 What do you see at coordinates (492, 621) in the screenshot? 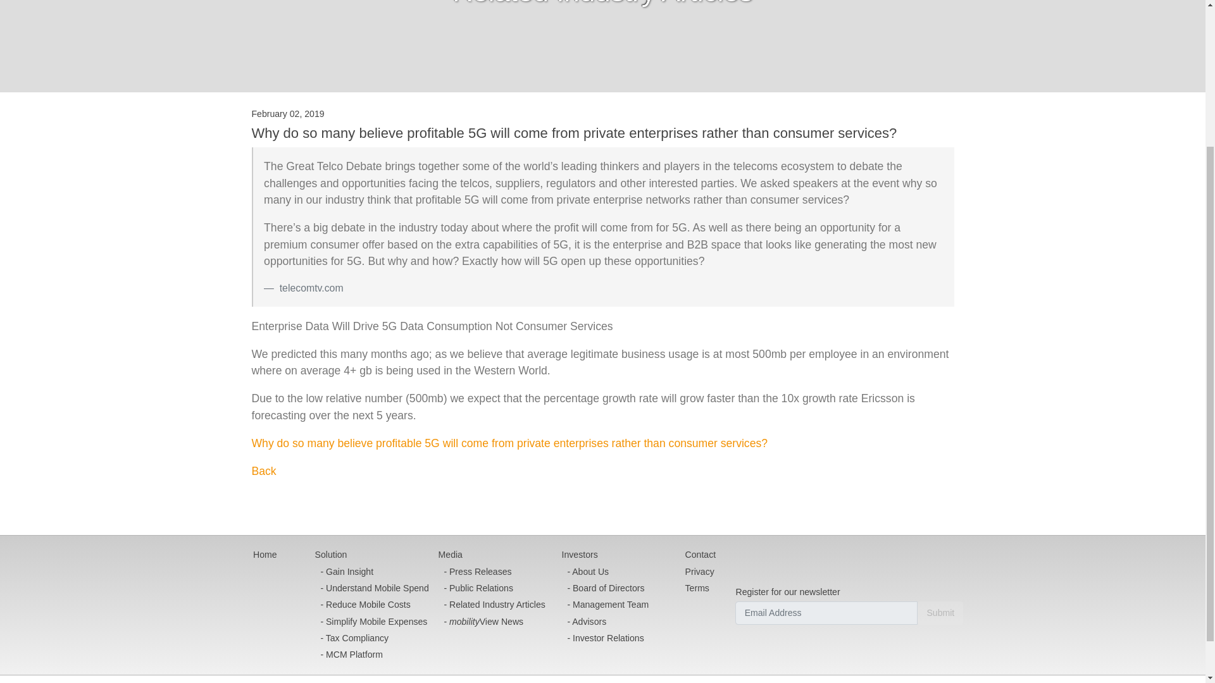
I see `mobilityView News` at bounding box center [492, 621].